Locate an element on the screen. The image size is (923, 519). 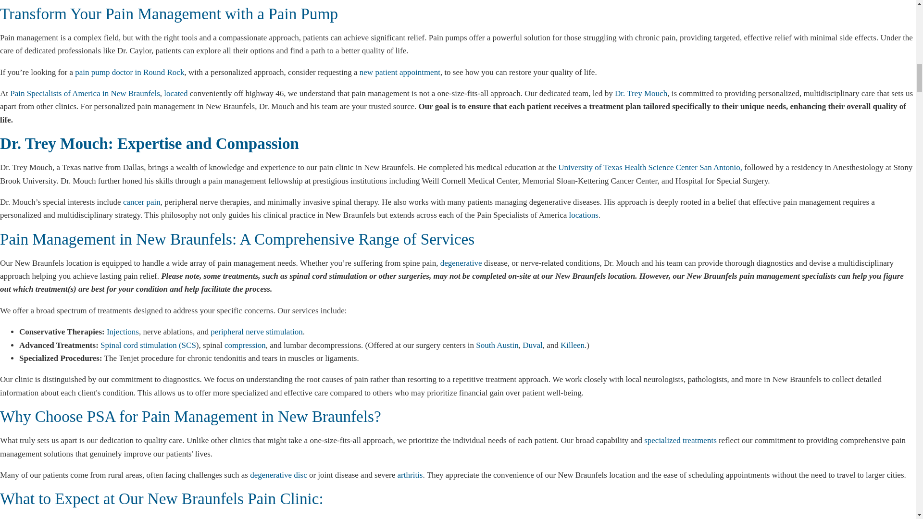
arthritis is located at coordinates (410, 475).